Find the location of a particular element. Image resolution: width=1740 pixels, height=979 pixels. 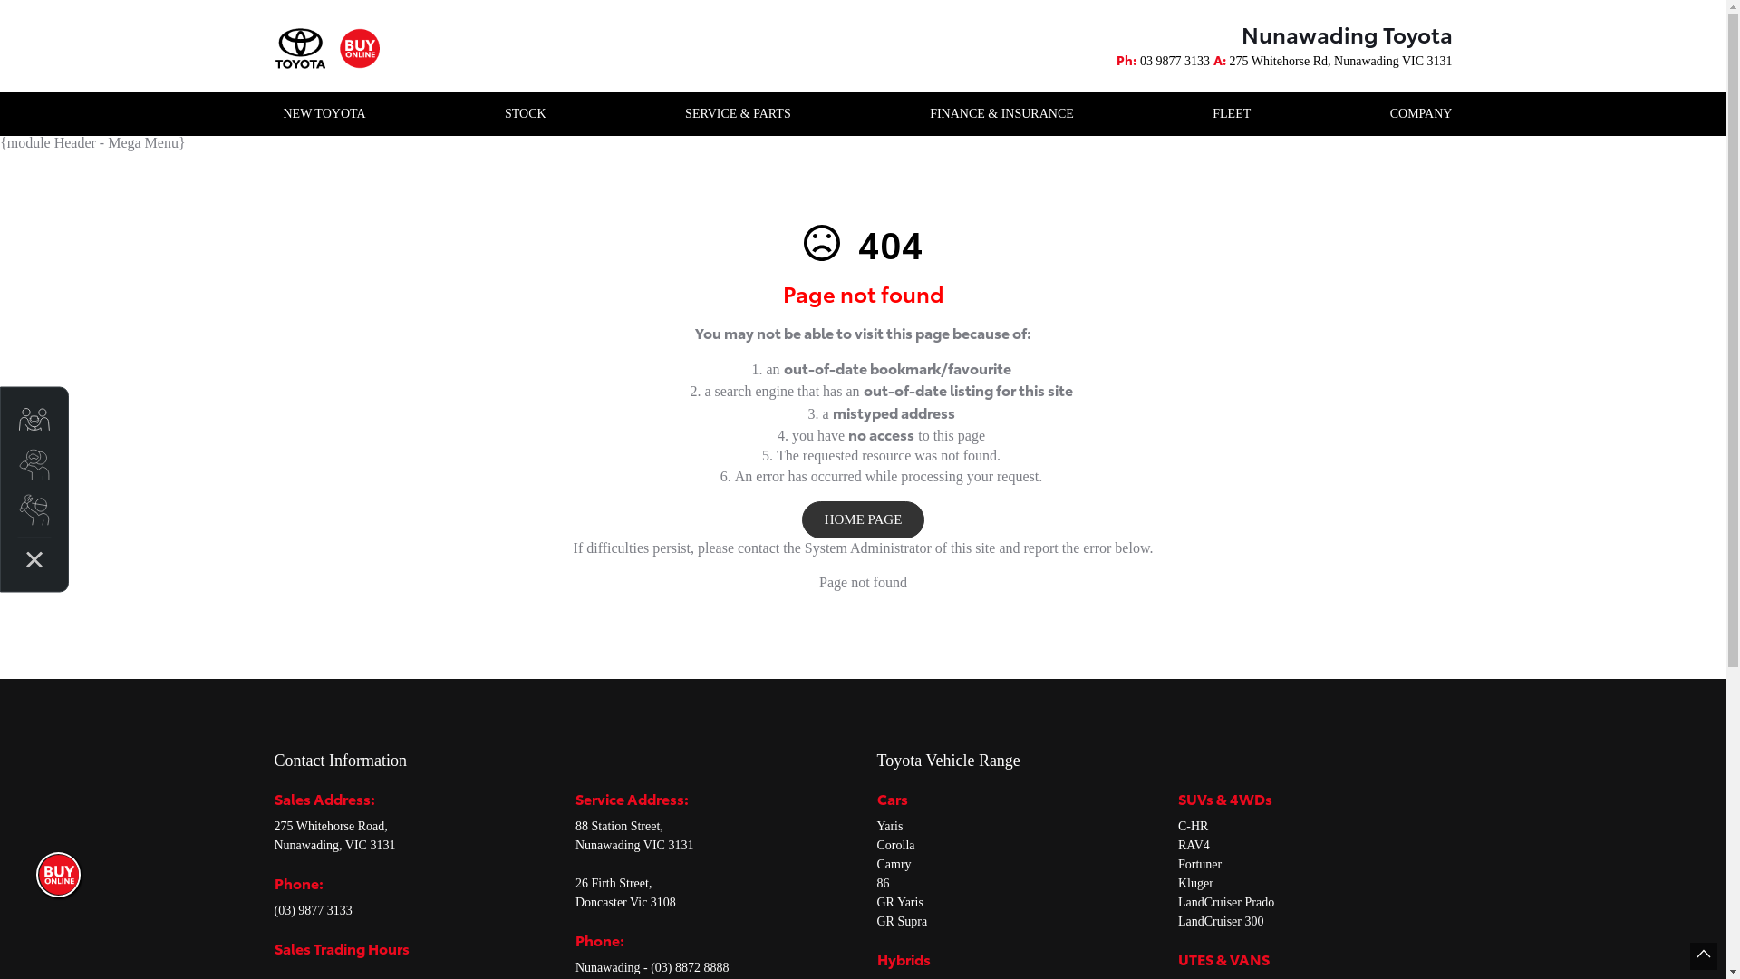

STOCK is located at coordinates (526, 114).